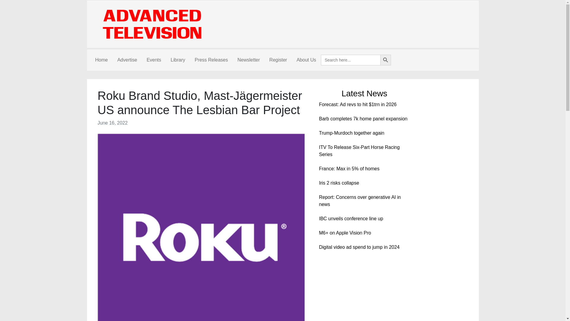 Image resolution: width=570 pixels, height=321 pixels. I want to click on Iris 2 risks collapse, so click(339, 183).